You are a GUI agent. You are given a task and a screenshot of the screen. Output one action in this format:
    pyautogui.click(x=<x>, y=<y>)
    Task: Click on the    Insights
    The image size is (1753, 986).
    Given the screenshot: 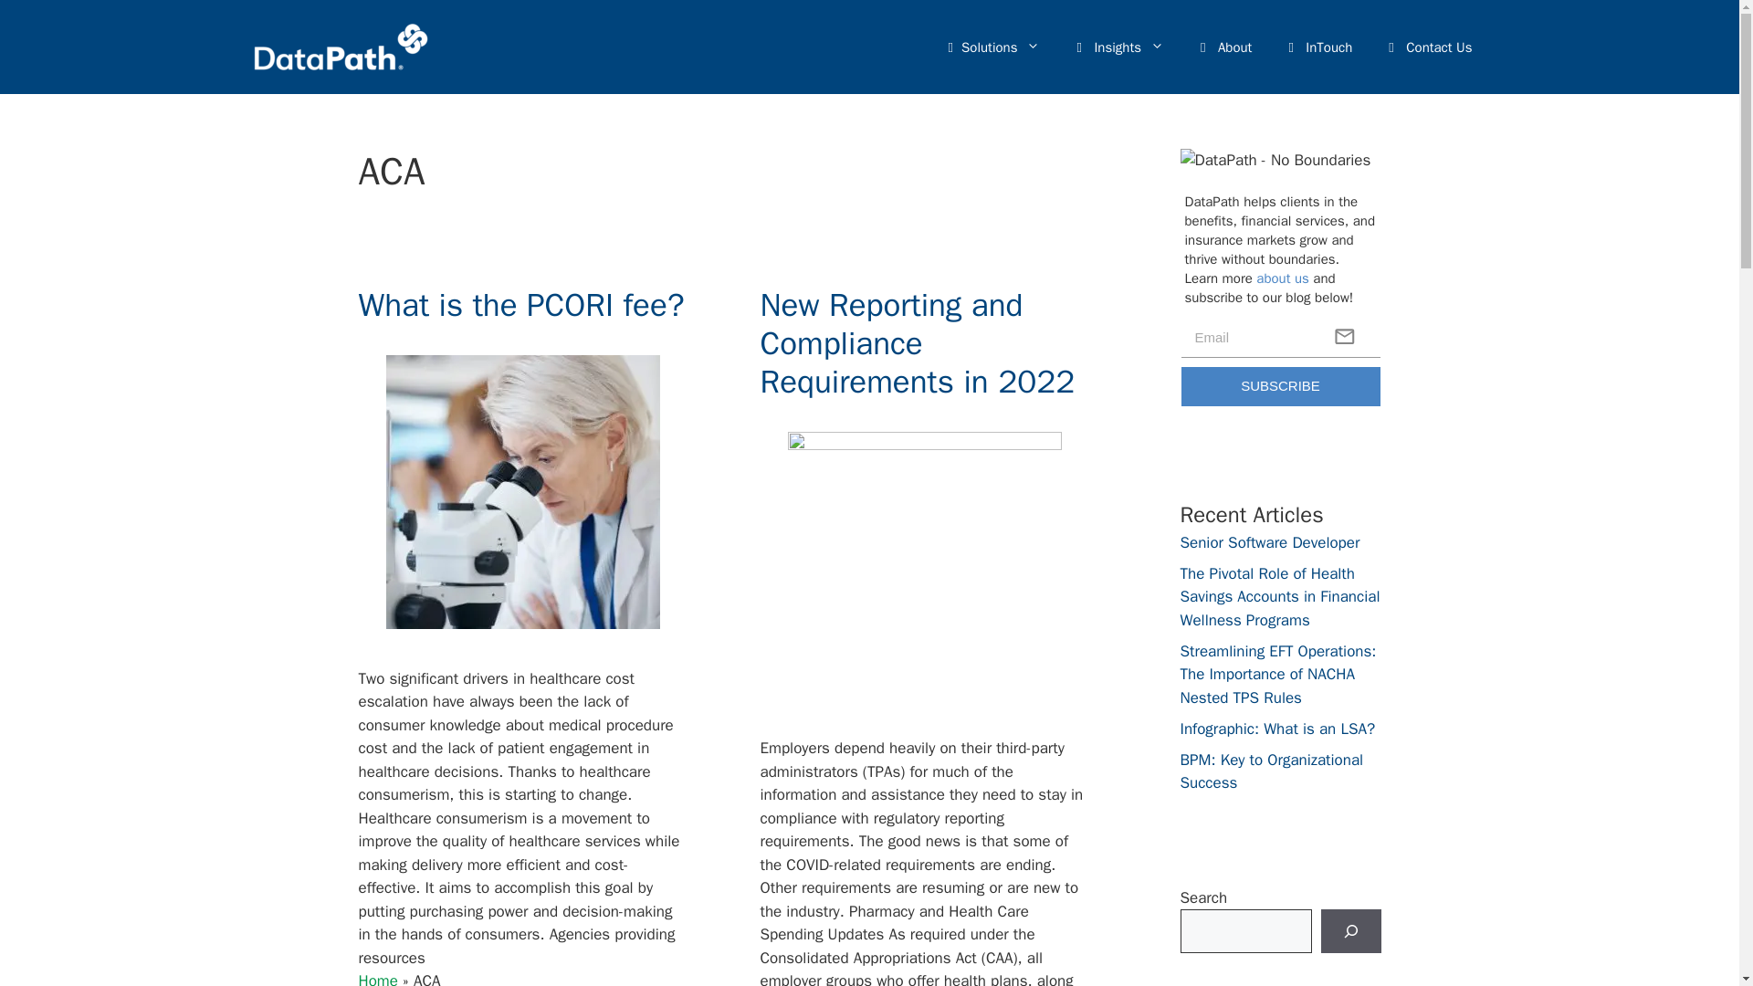 What is the action you would take?
    pyautogui.click(x=1119, y=47)
    